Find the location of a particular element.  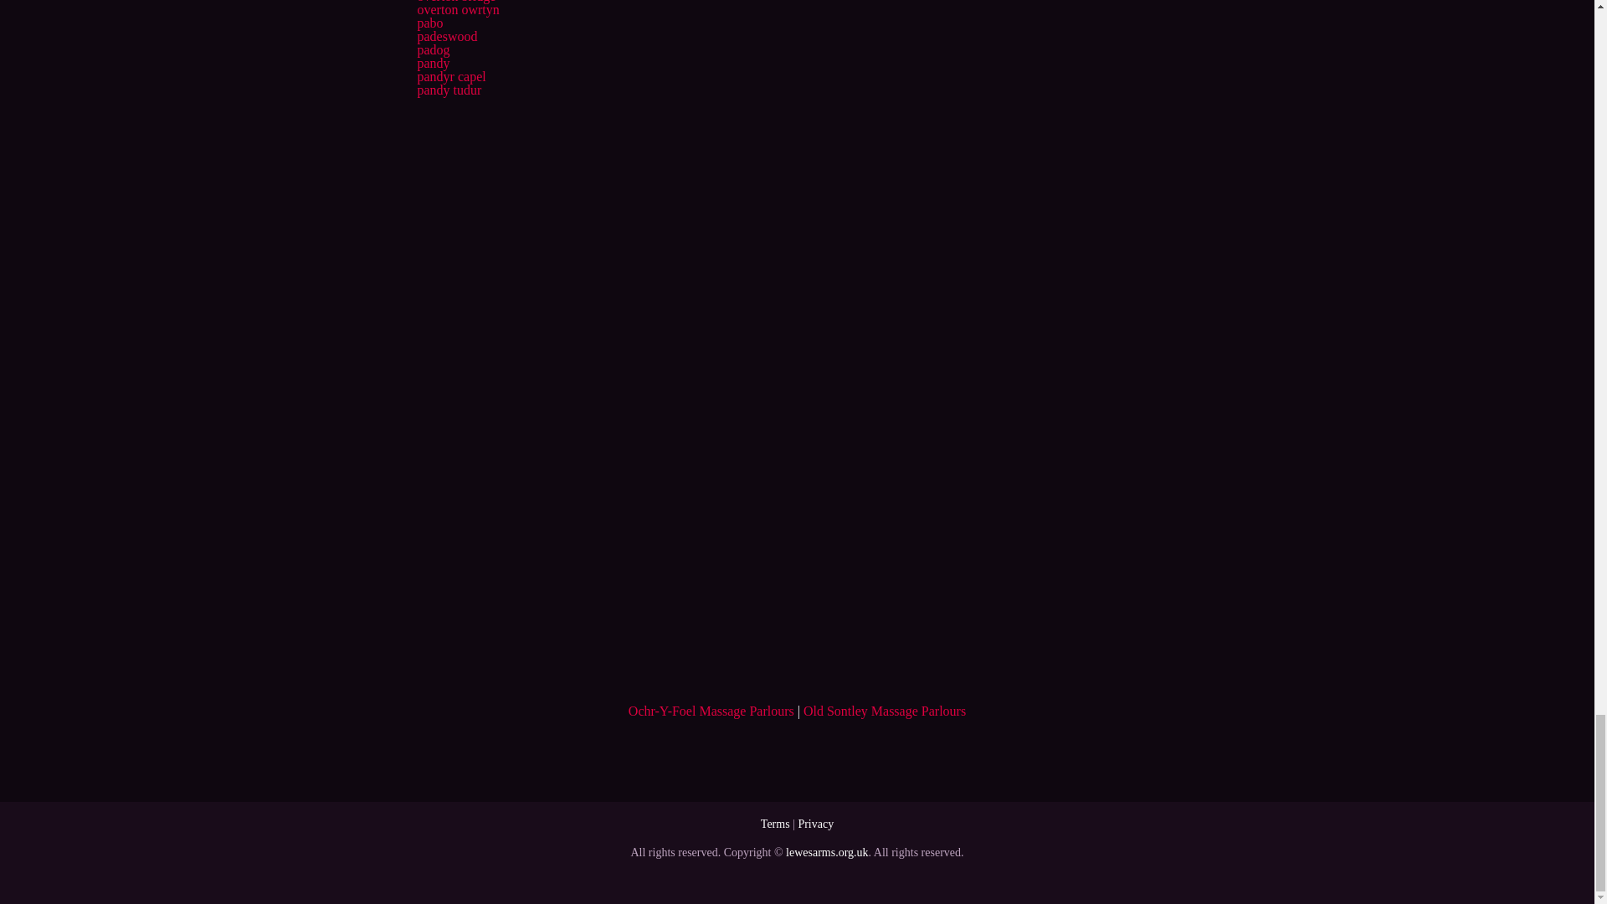

padog is located at coordinates (433, 49).